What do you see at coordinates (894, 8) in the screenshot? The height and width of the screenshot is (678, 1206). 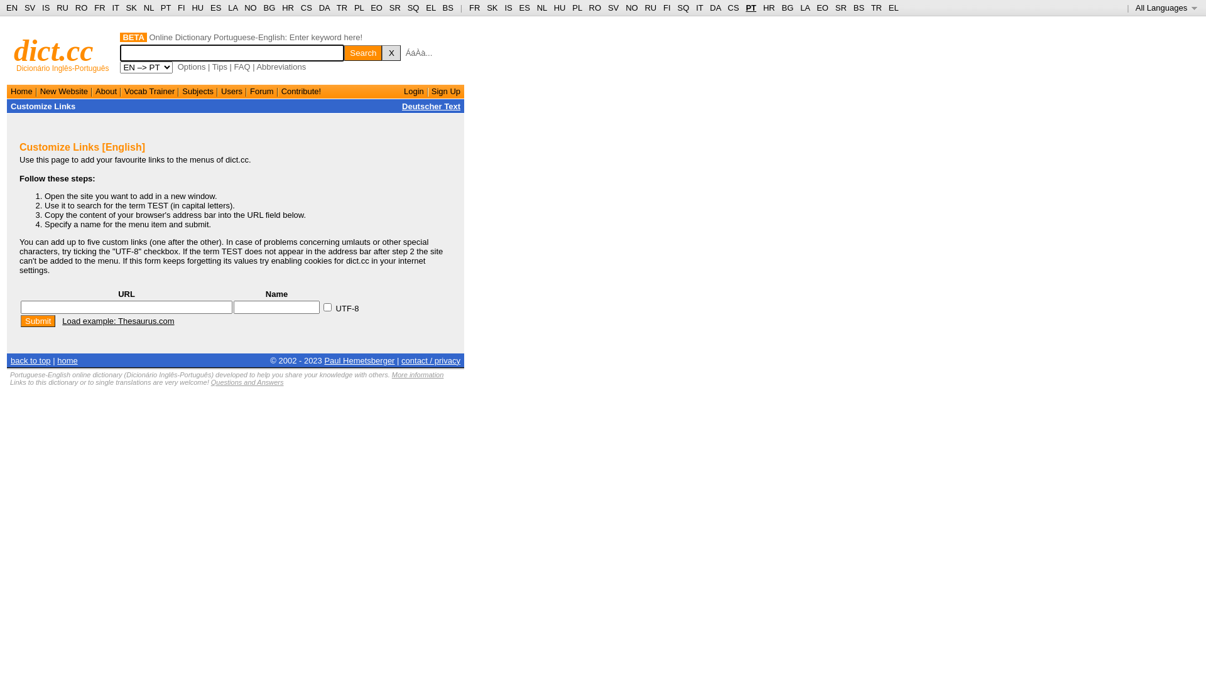 I see `EL` at bounding box center [894, 8].